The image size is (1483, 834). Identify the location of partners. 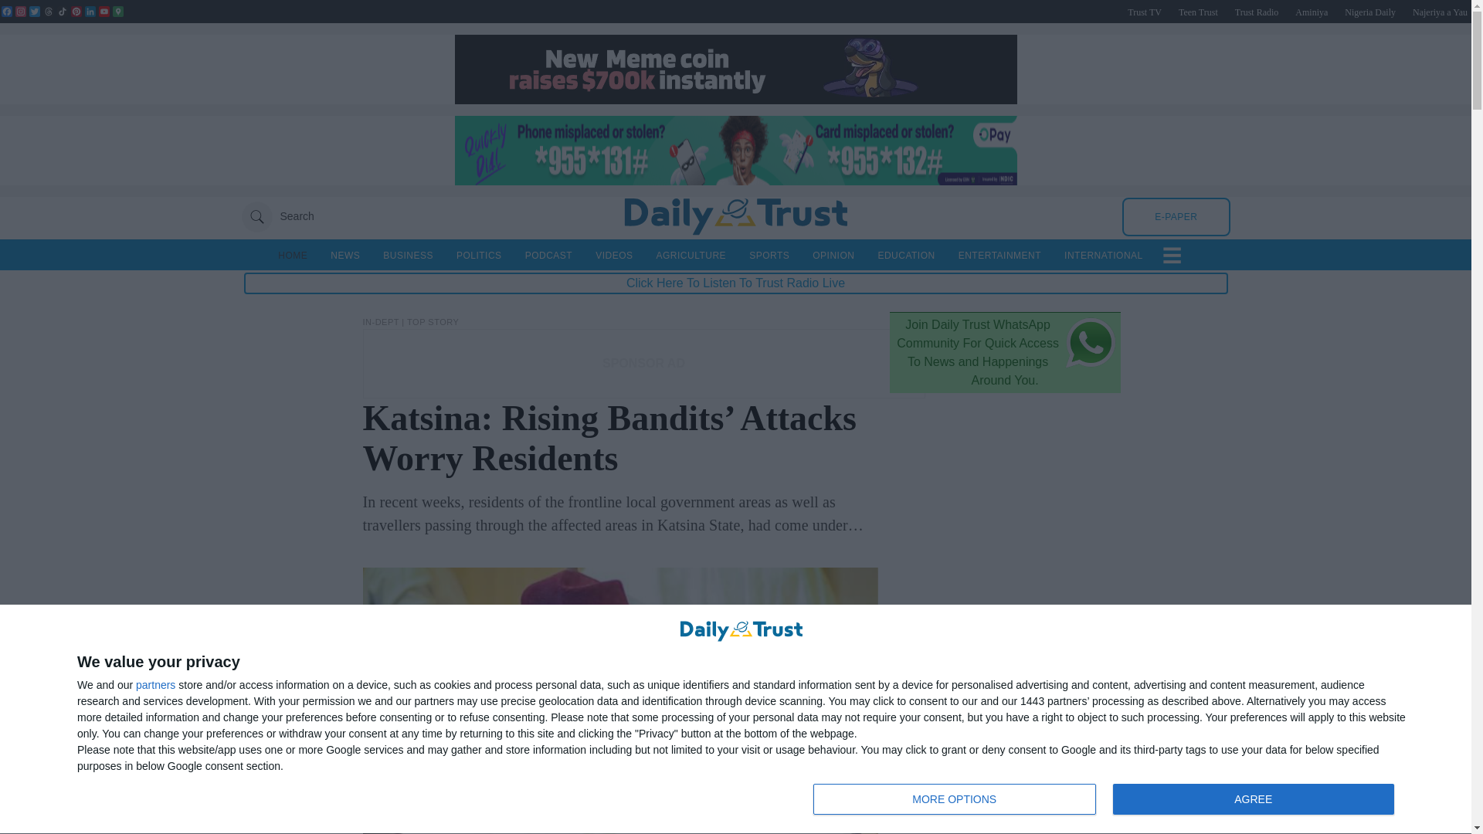
(155, 685).